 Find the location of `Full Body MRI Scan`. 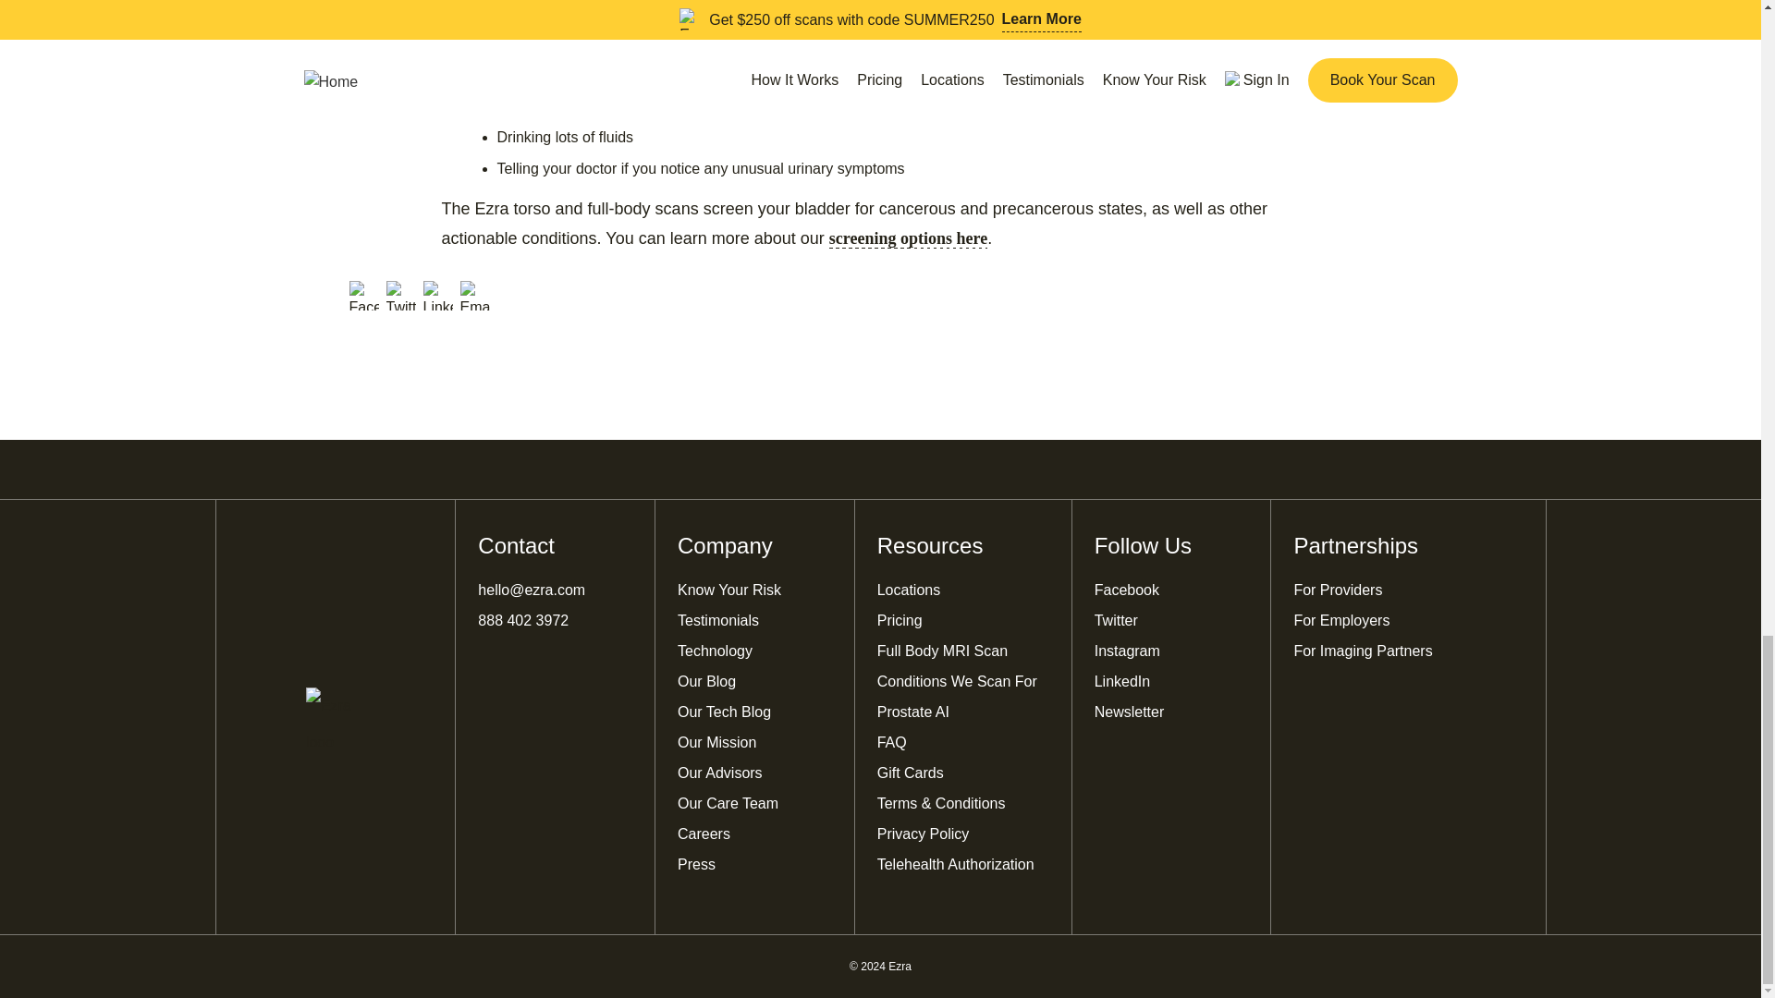

Full Body MRI Scan is located at coordinates (942, 652).